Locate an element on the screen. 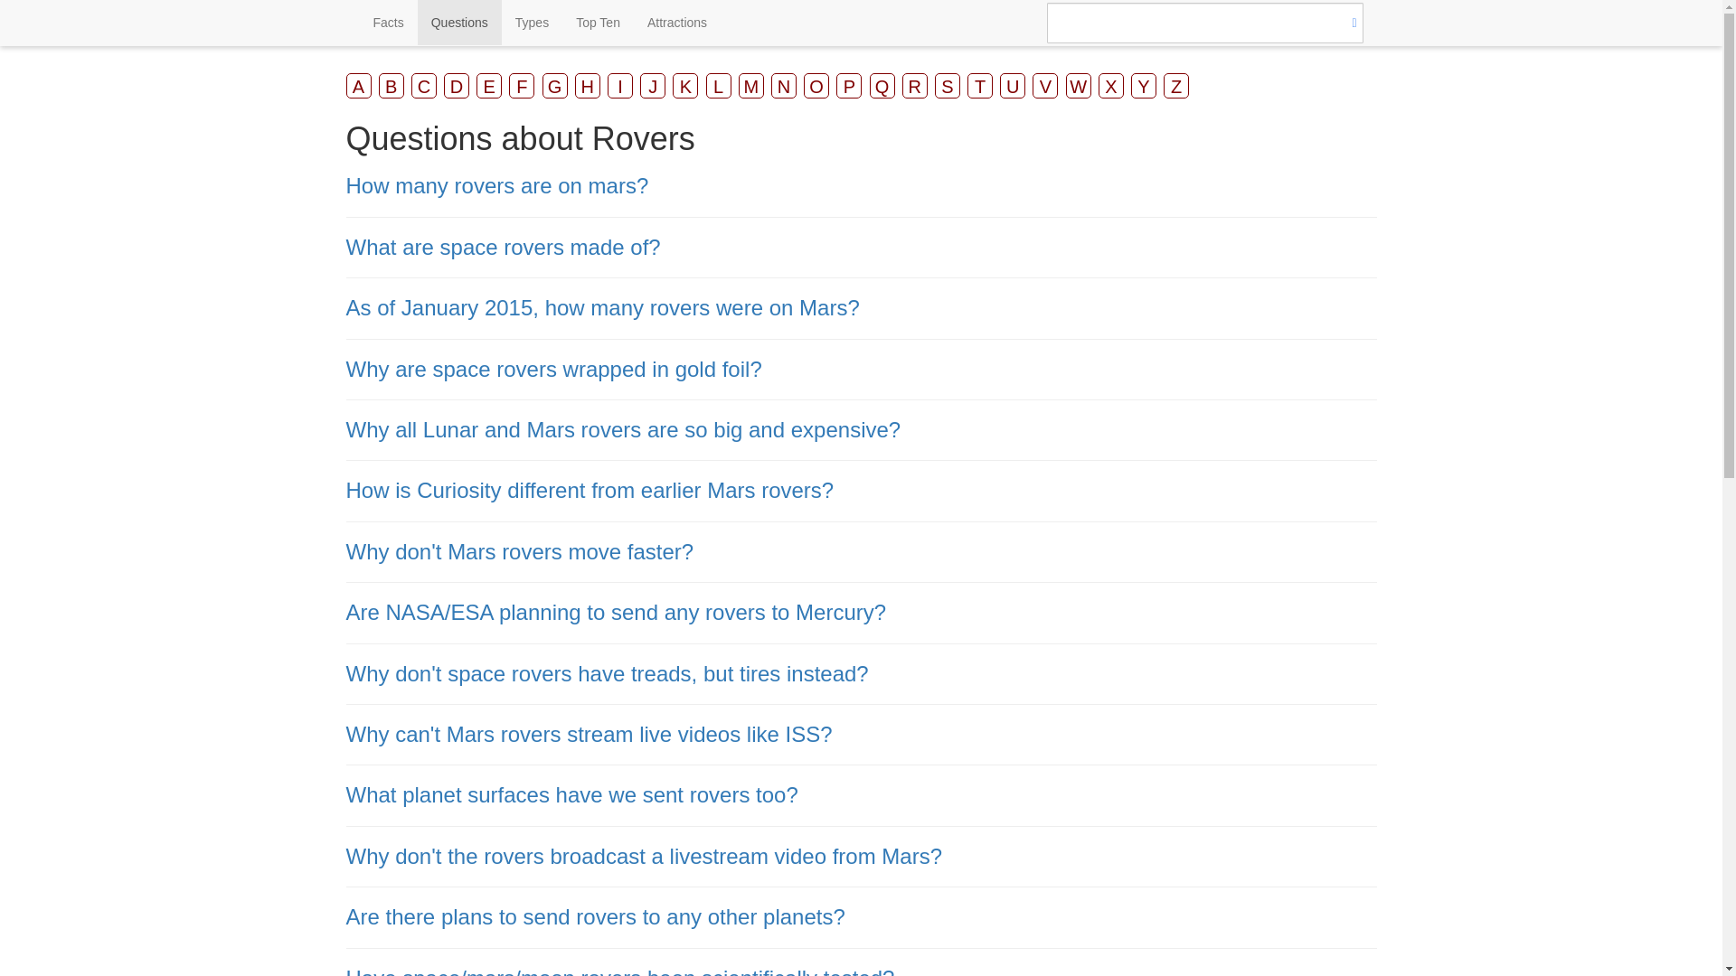 Image resolution: width=1736 pixels, height=976 pixels. J is located at coordinates (653, 86).